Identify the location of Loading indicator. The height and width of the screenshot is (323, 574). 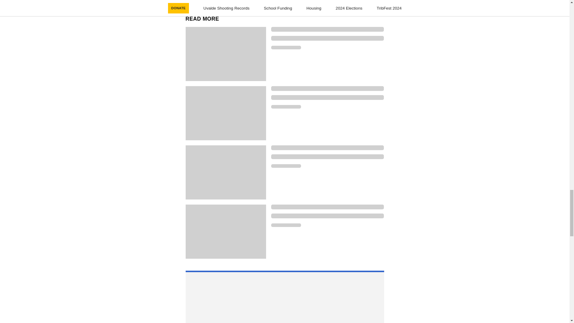
(286, 225).